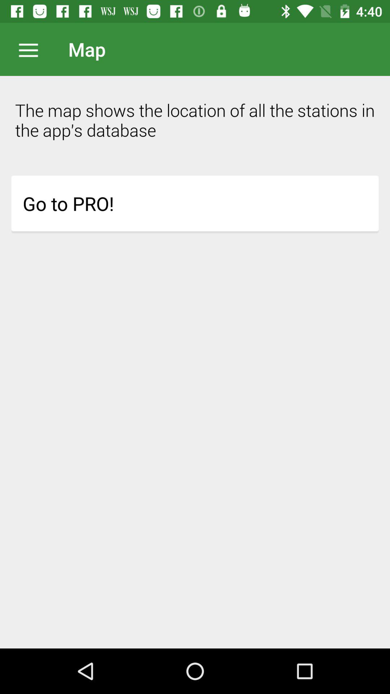 The height and width of the screenshot is (694, 390). I want to click on select menu options, so click(32, 49).